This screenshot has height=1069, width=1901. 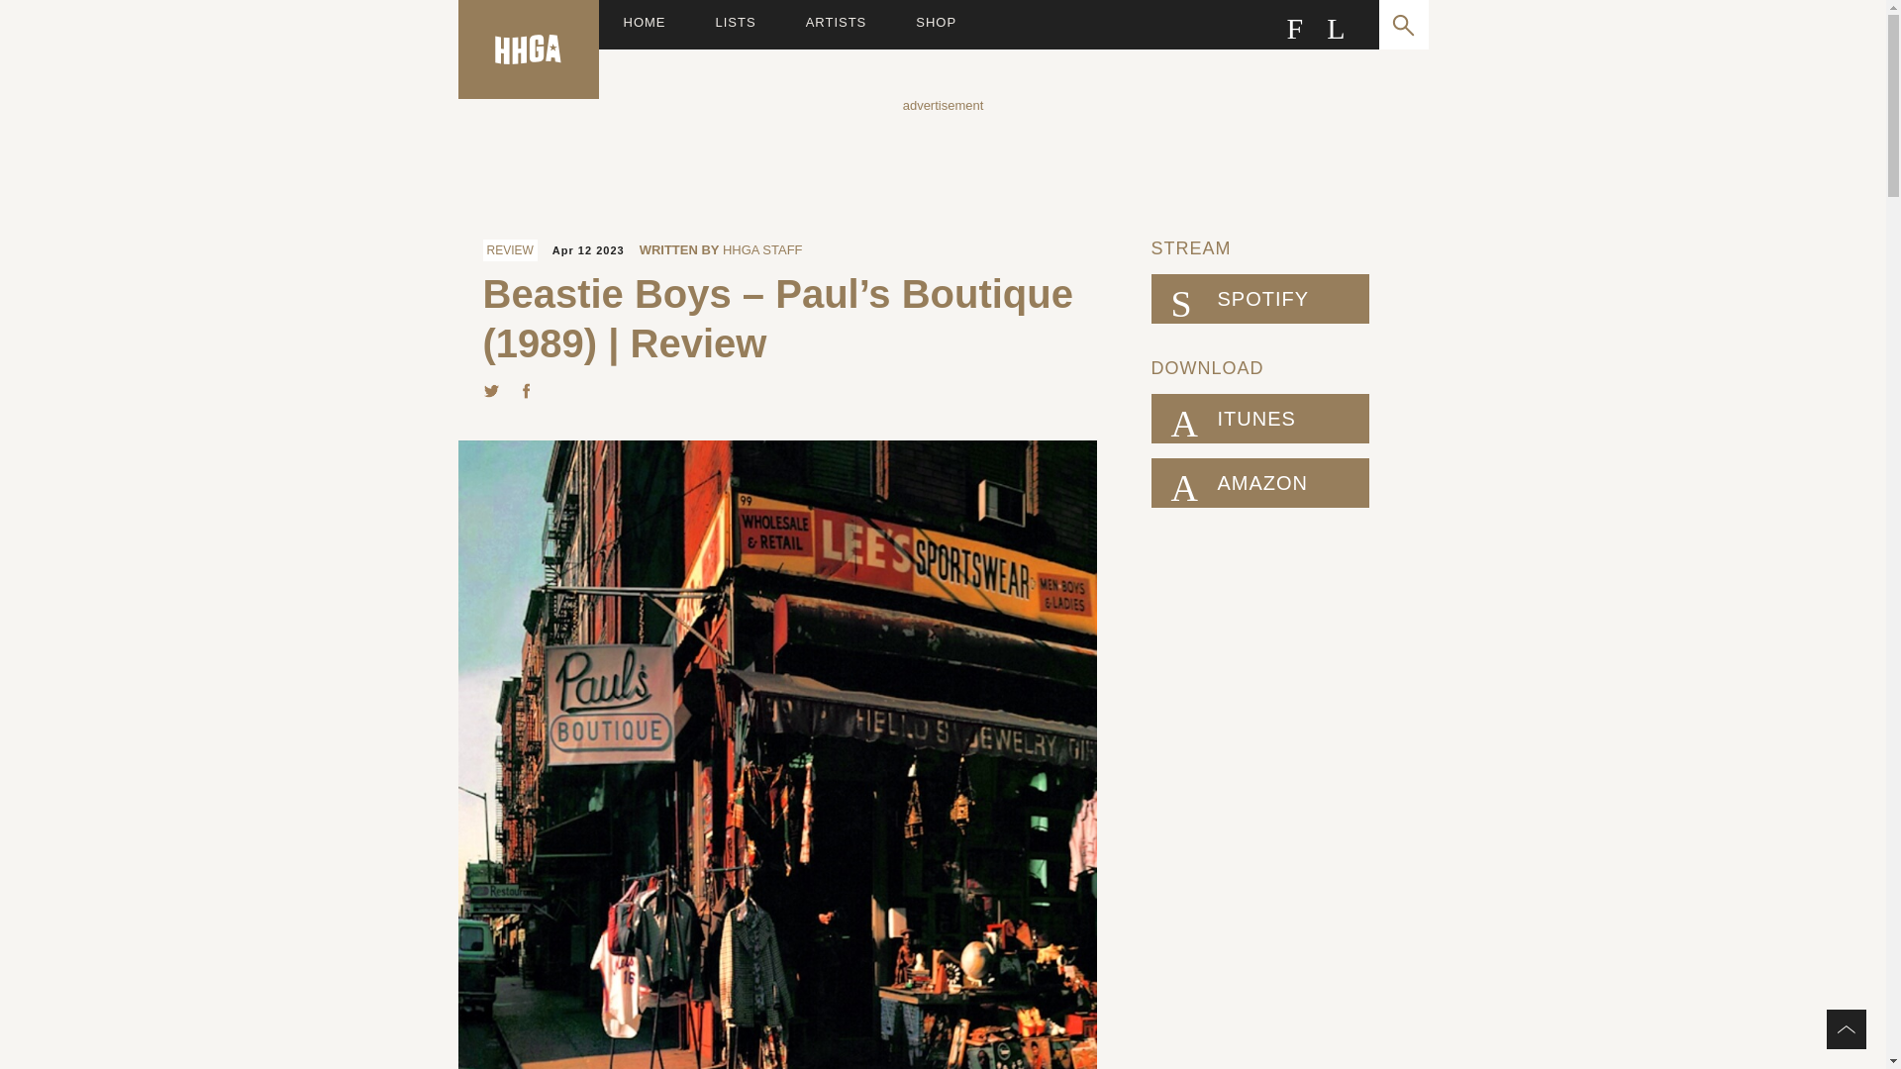 I want to click on Posts by HHGA Staff, so click(x=762, y=249).